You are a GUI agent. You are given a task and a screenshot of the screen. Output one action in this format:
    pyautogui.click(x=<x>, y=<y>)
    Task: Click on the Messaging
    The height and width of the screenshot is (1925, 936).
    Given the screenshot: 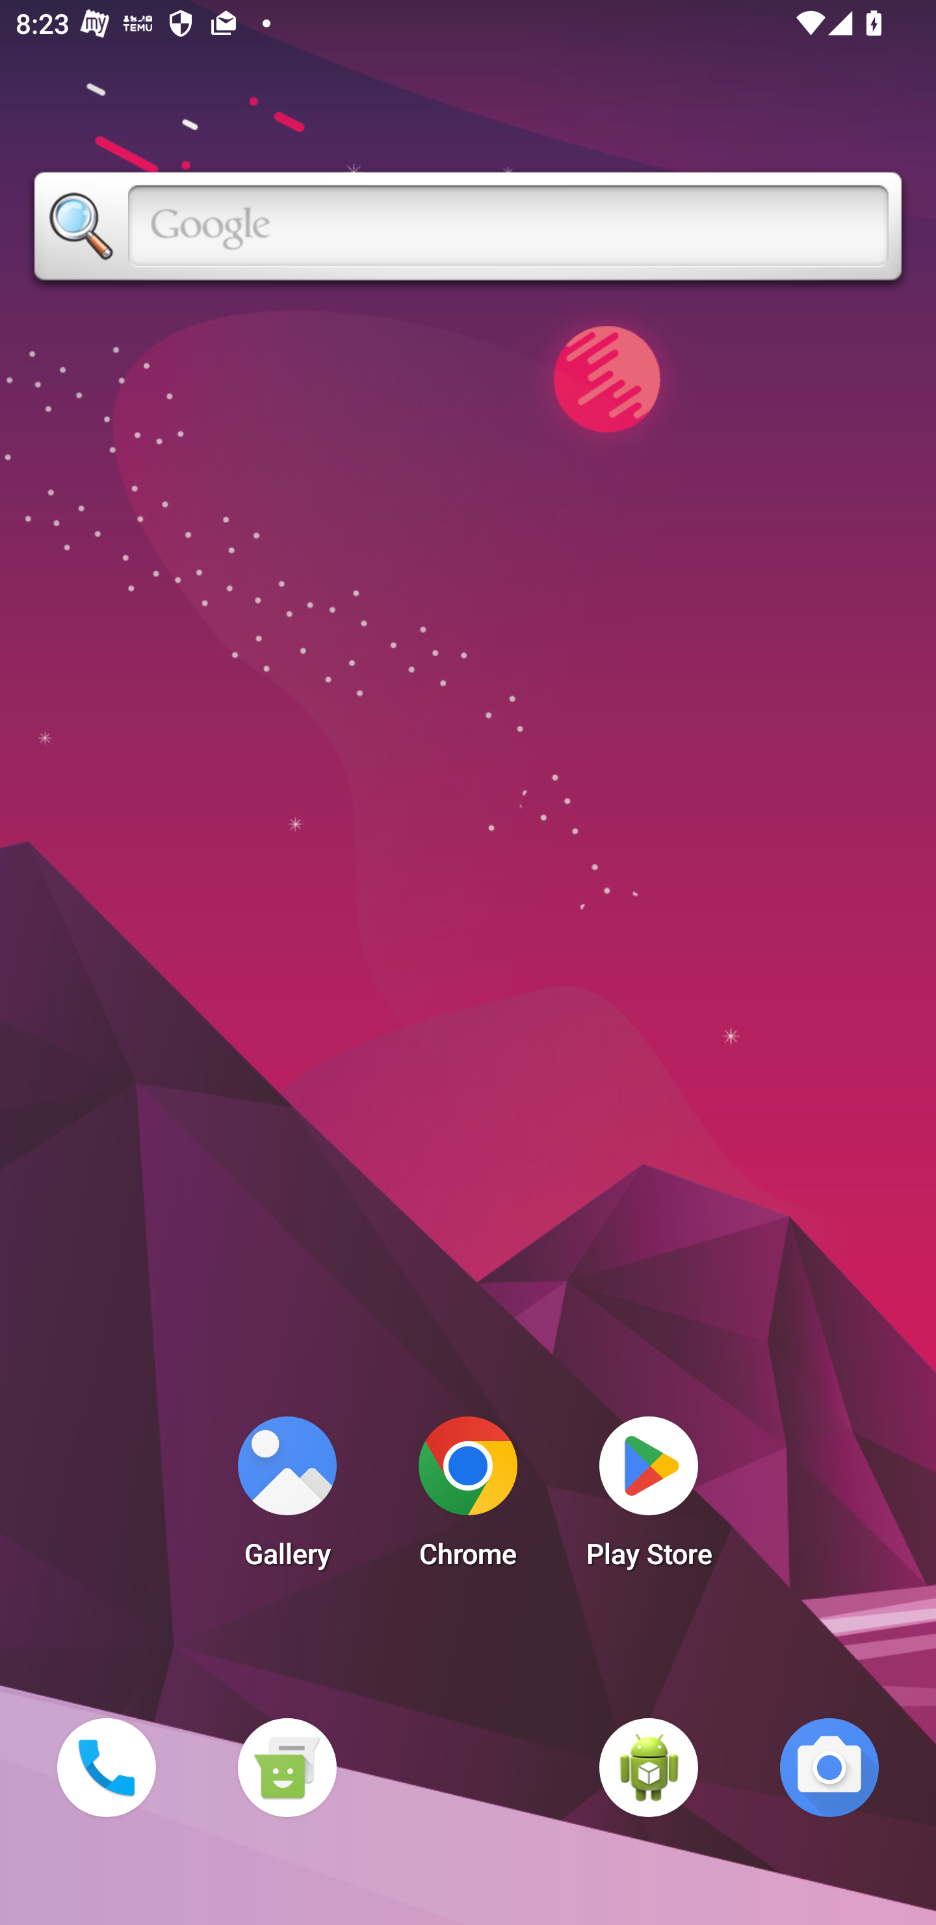 What is the action you would take?
    pyautogui.click(x=287, y=1767)
    